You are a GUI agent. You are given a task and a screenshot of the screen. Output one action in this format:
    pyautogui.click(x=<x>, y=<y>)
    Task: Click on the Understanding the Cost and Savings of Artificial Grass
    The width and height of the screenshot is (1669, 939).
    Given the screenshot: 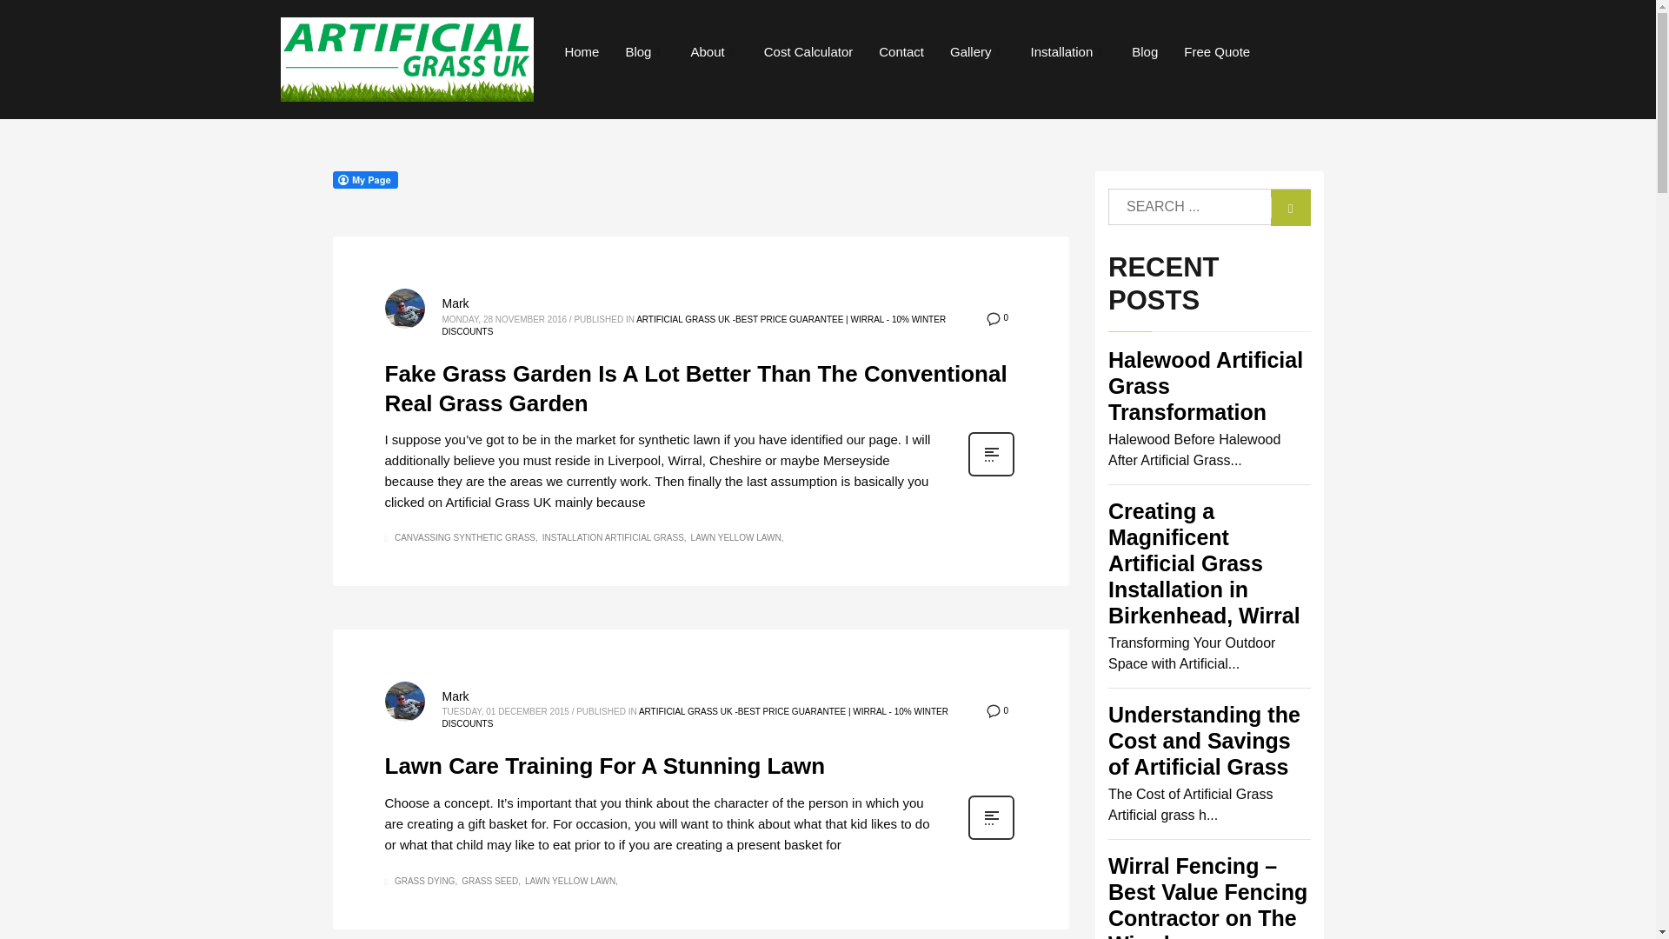 What is the action you would take?
    pyautogui.click(x=1203, y=741)
    